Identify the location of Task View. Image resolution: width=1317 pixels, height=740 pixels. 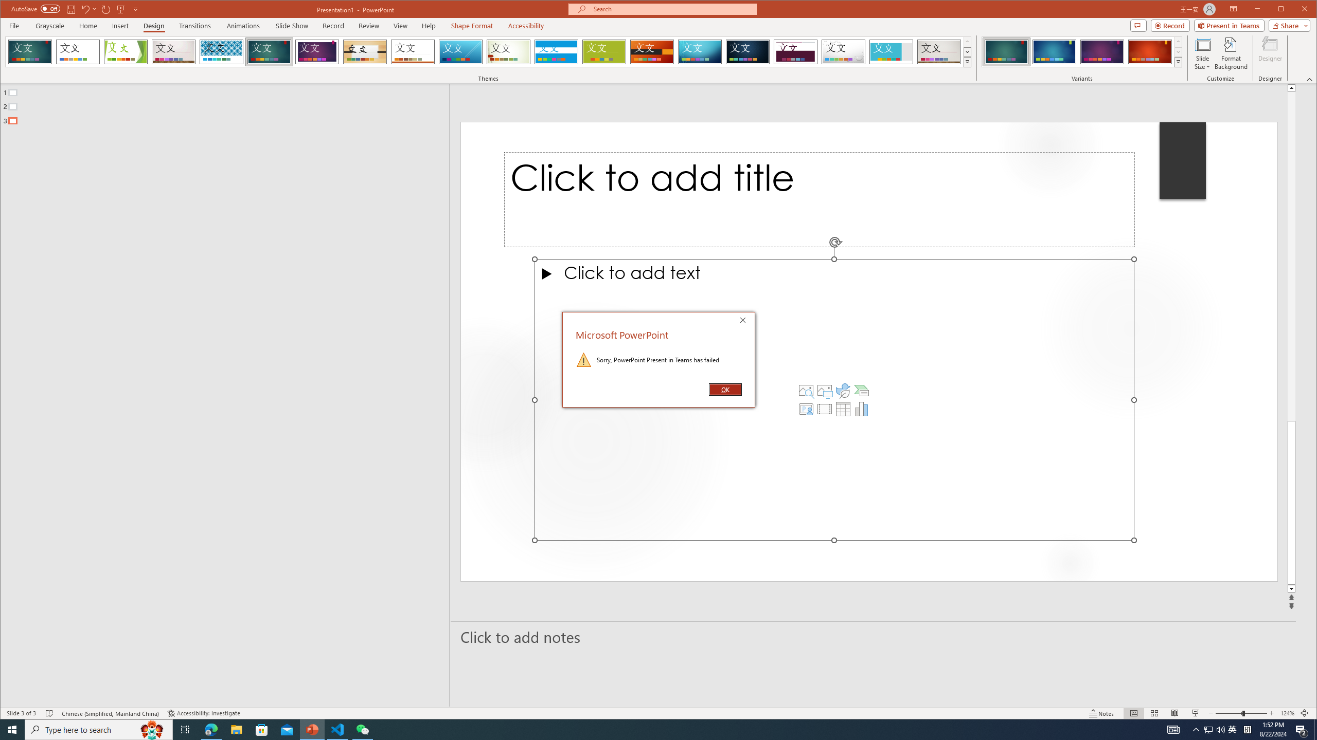
(185, 730).